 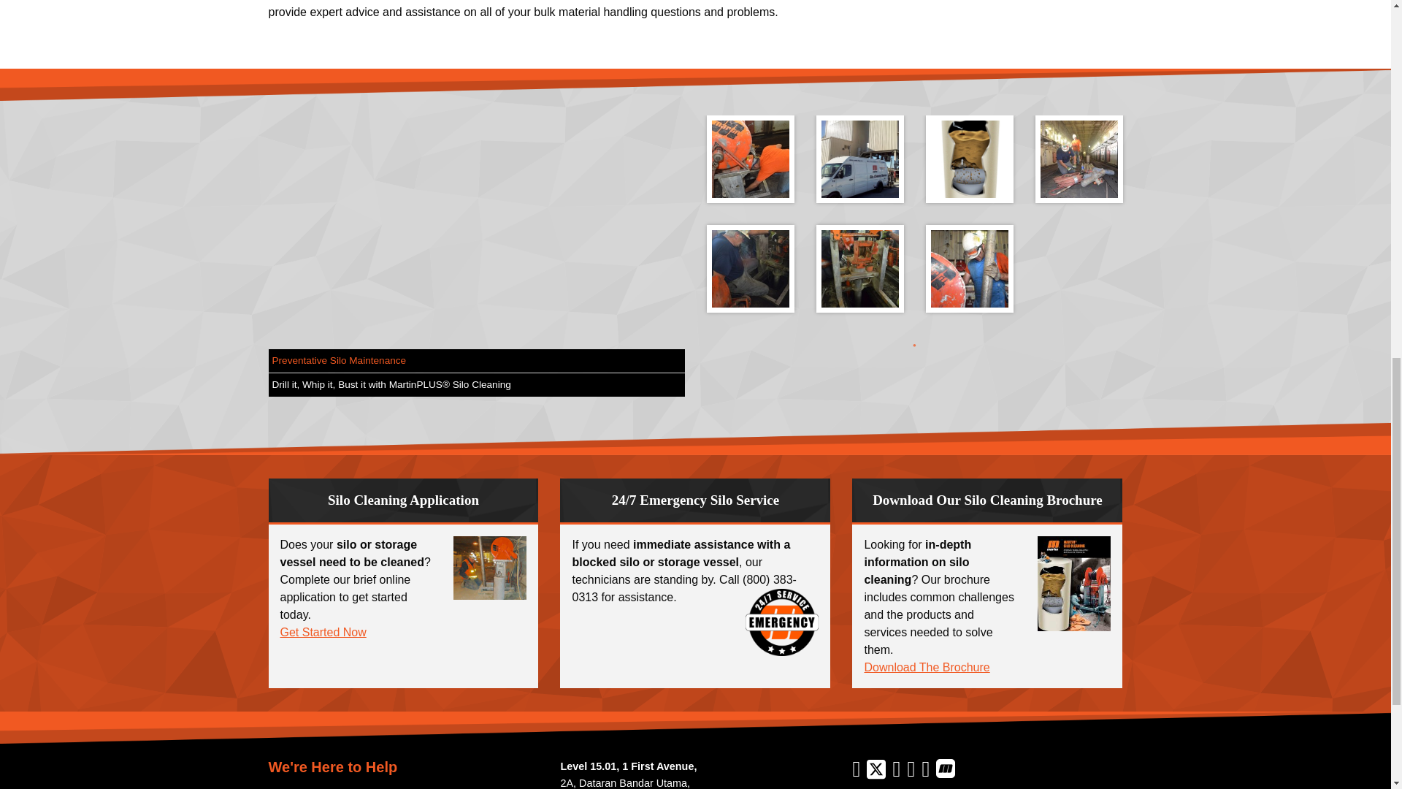 What do you see at coordinates (970, 268) in the screenshot?
I see `Martin Employee Performing Silo Cleaning` at bounding box center [970, 268].